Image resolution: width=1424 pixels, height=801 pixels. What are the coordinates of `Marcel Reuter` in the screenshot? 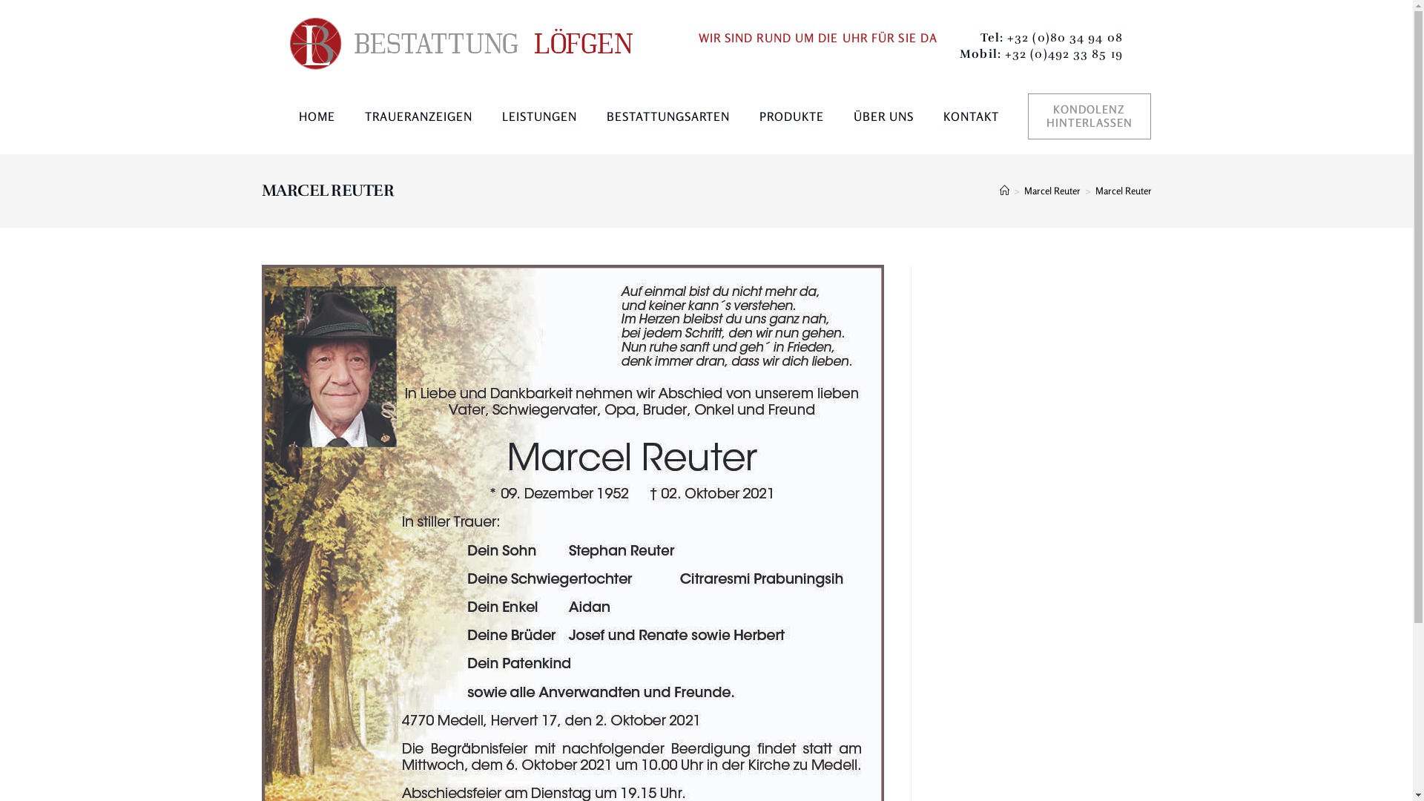 It's located at (1052, 191).